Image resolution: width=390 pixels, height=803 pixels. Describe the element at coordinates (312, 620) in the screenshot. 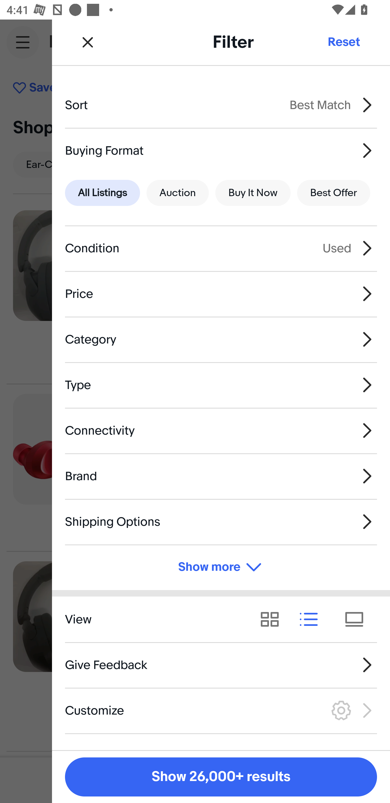

I see `View results as list` at that location.